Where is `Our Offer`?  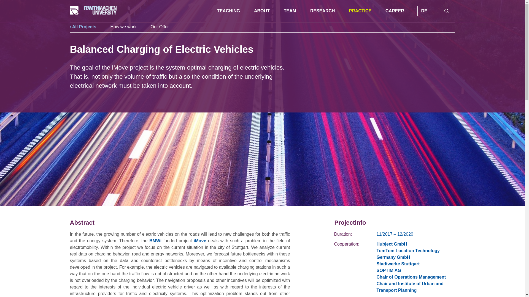
Our Offer is located at coordinates (160, 26).